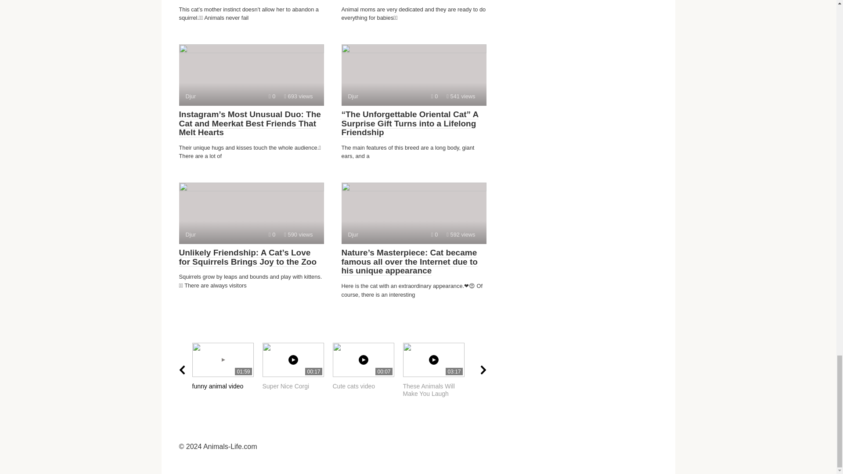  What do you see at coordinates (272, 234) in the screenshot?
I see `Comments` at bounding box center [272, 234].